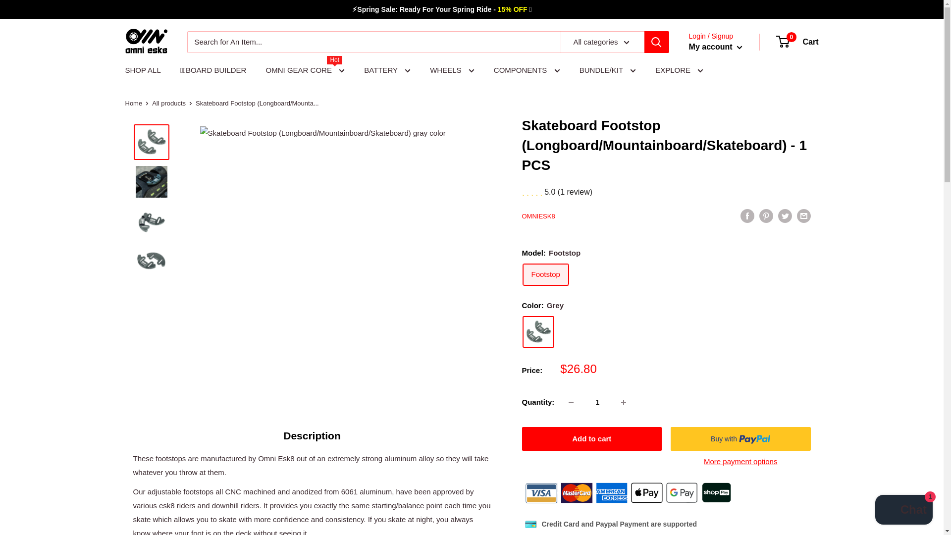 The height and width of the screenshot is (535, 951). I want to click on Shopify online store chat, so click(903, 511).